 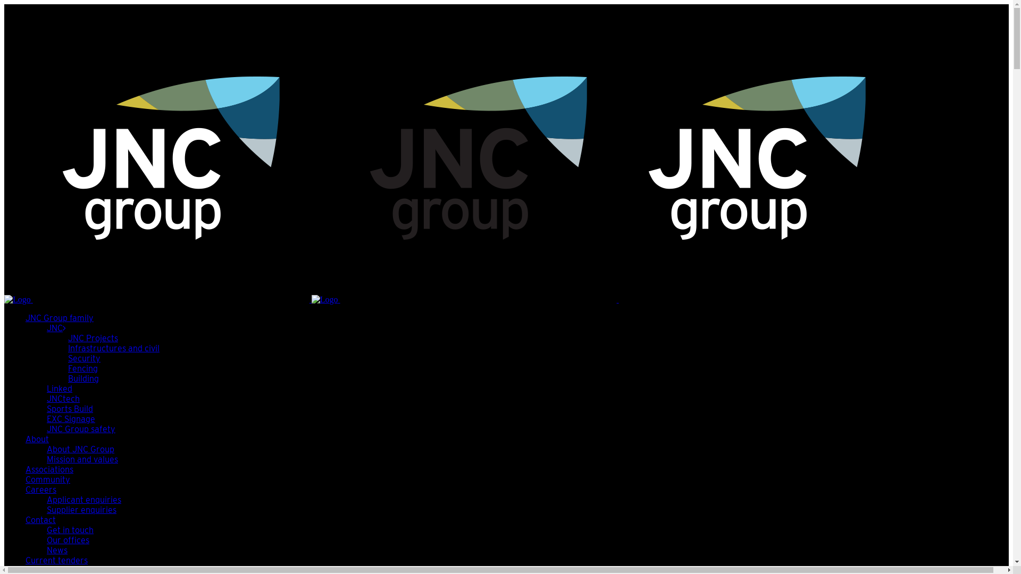 What do you see at coordinates (82, 510) in the screenshot?
I see `Supplier enquiries` at bounding box center [82, 510].